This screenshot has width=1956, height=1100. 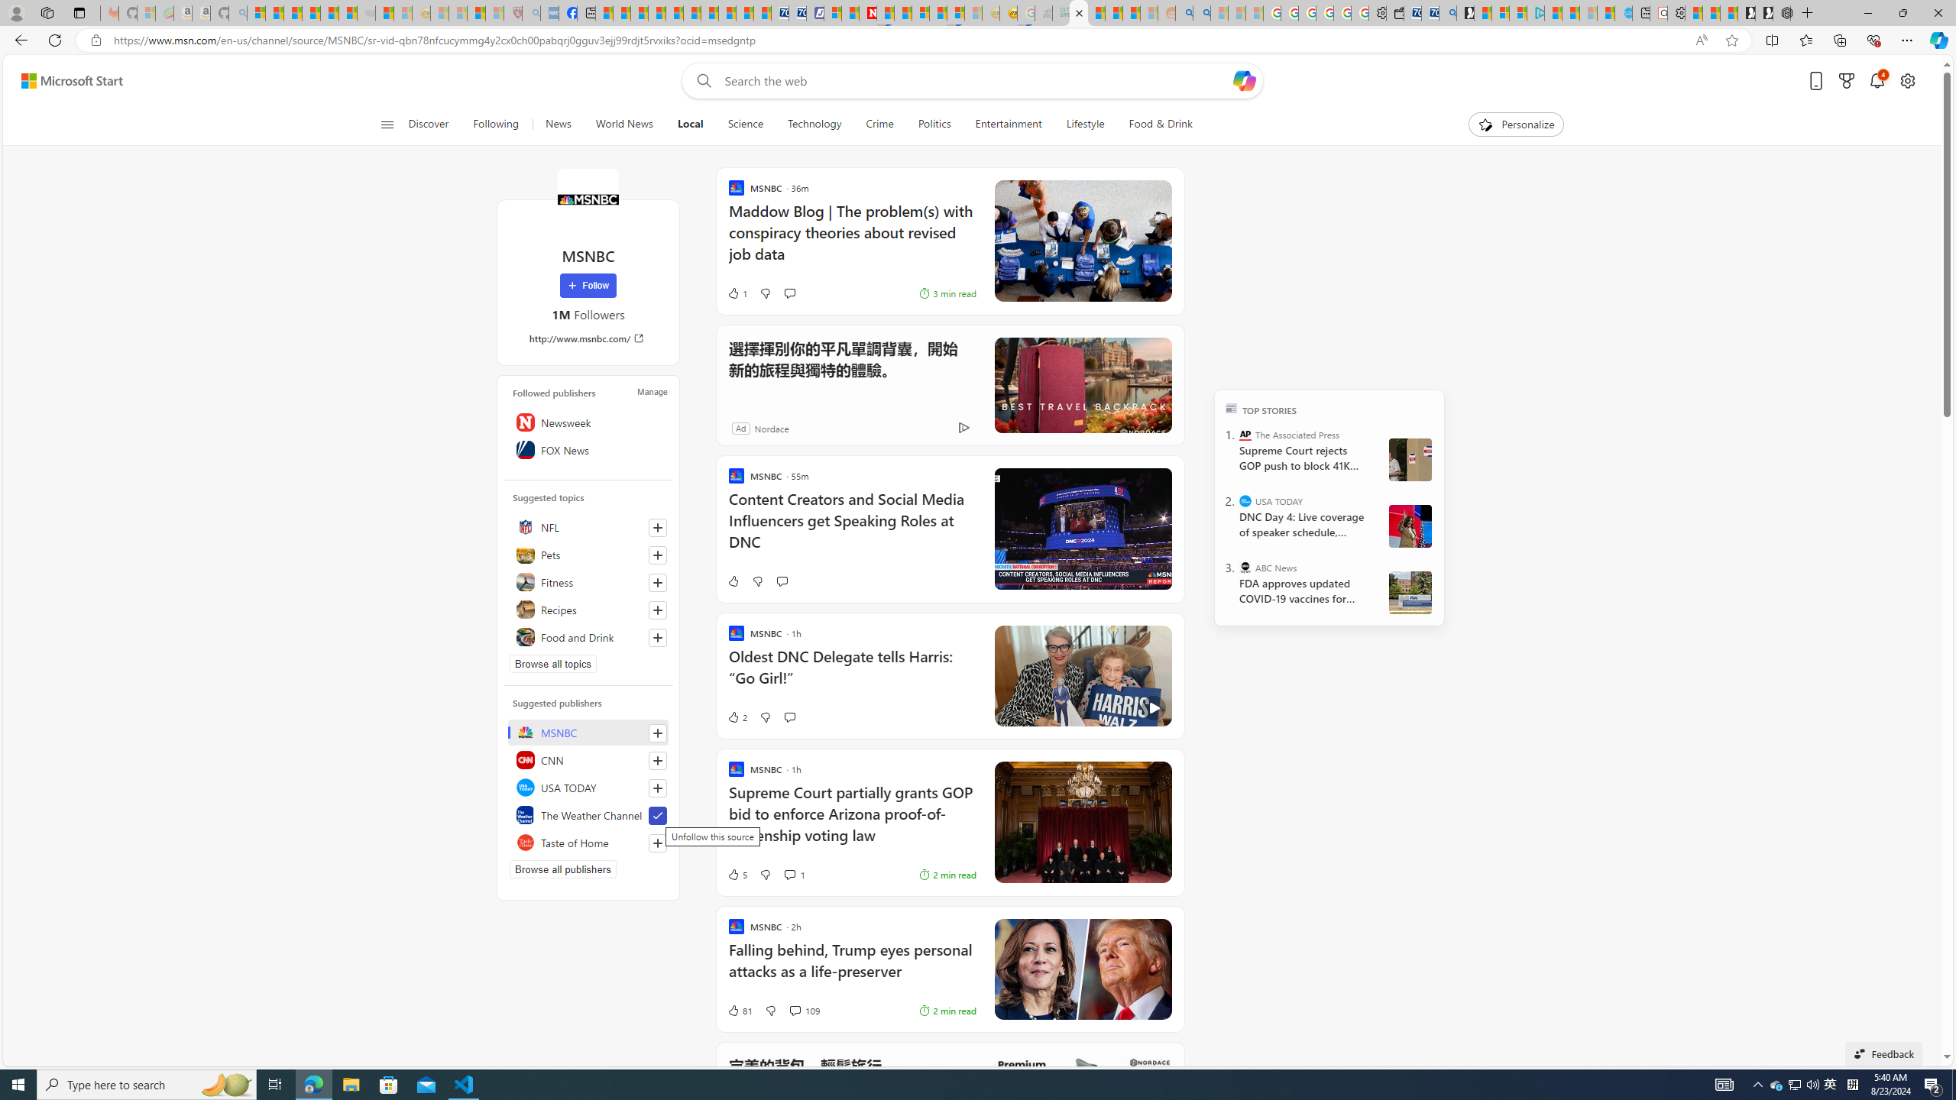 I want to click on Climate Damage Becomes Too Severe To Reverse, so click(x=657, y=13).